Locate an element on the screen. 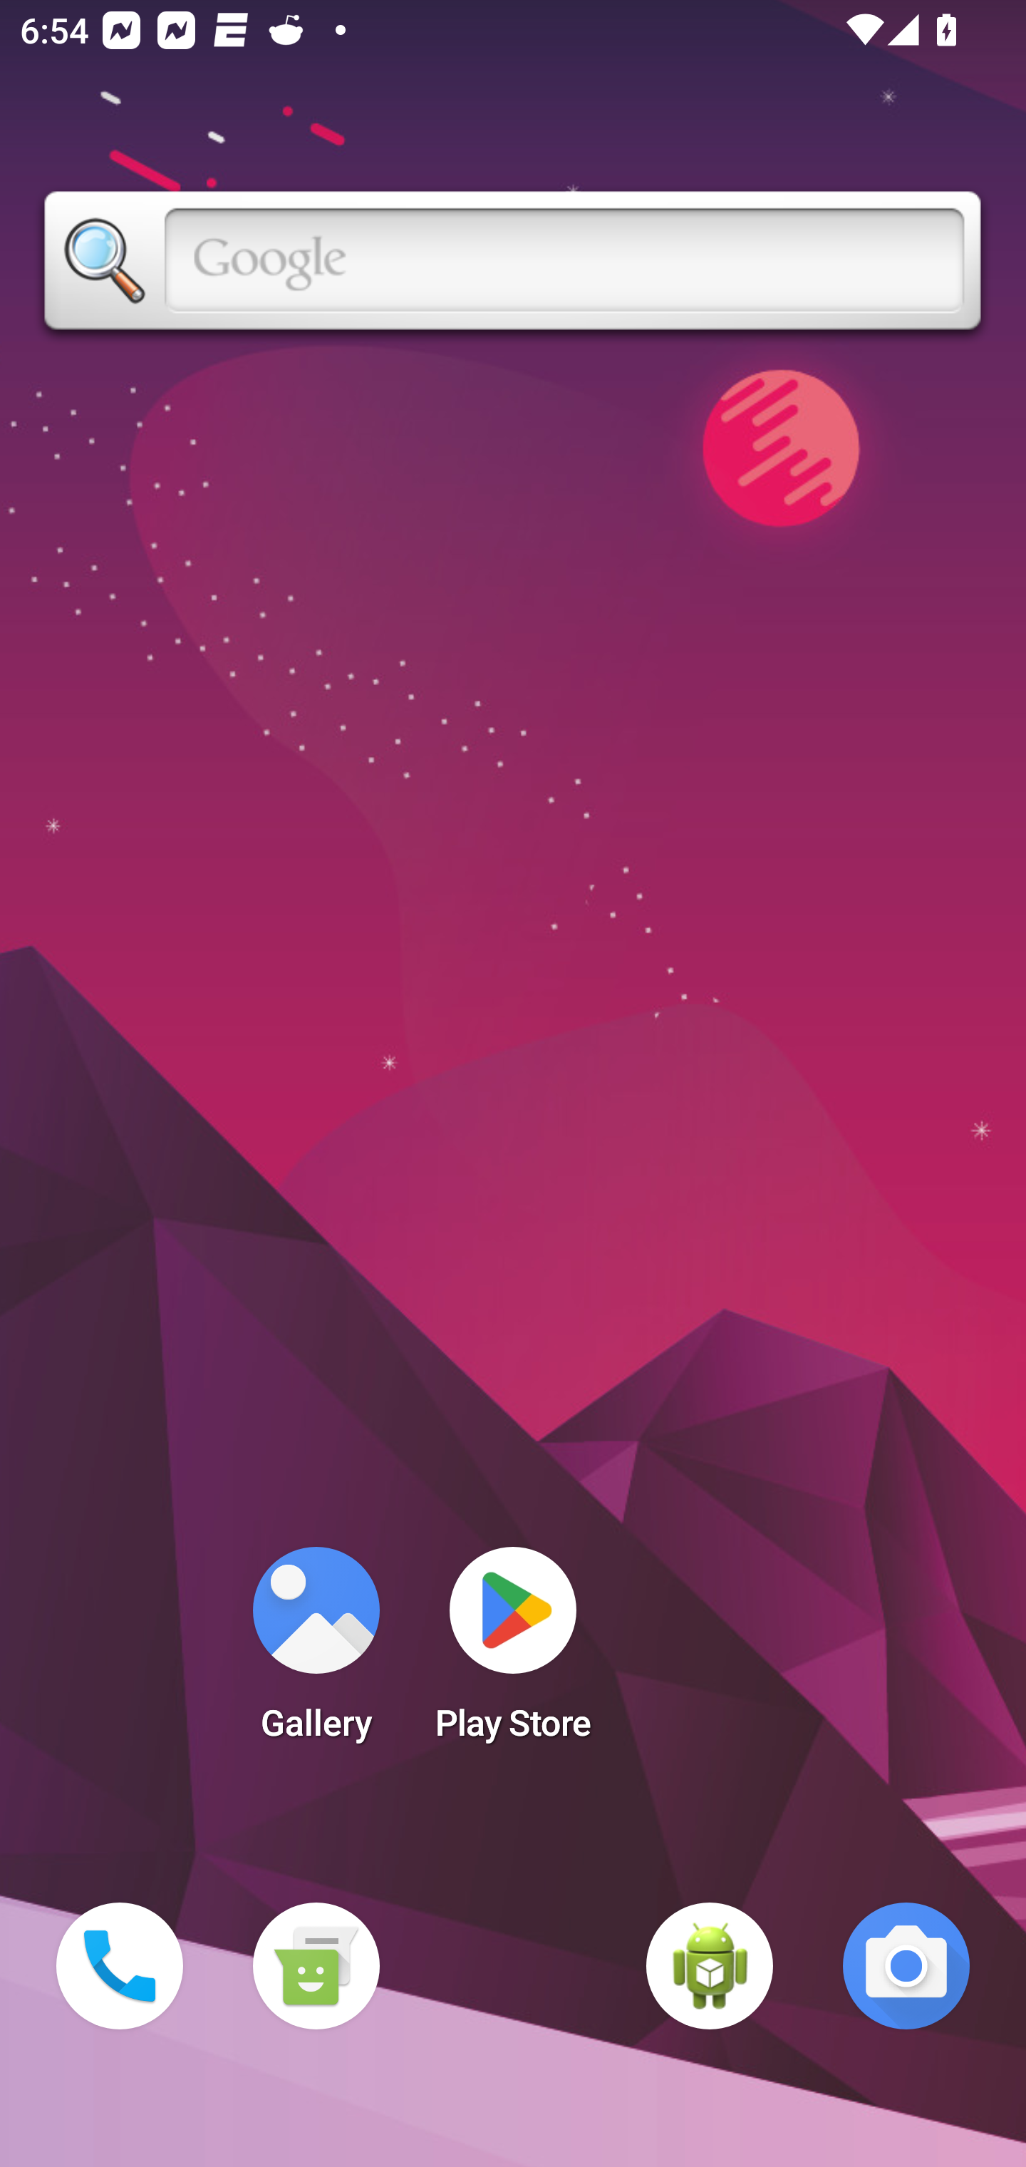  Camera is located at coordinates (906, 1966).